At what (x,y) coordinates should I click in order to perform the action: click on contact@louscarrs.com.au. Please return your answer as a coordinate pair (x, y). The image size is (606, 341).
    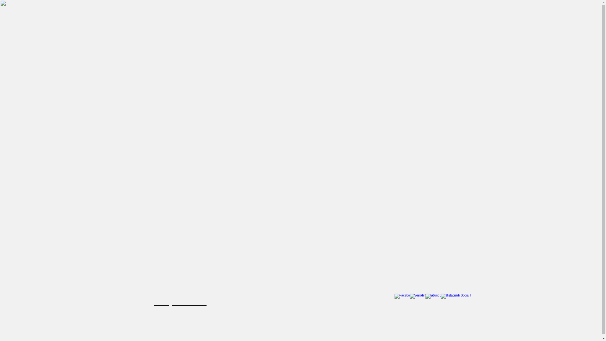
    Looking at the image, I should click on (181, 303).